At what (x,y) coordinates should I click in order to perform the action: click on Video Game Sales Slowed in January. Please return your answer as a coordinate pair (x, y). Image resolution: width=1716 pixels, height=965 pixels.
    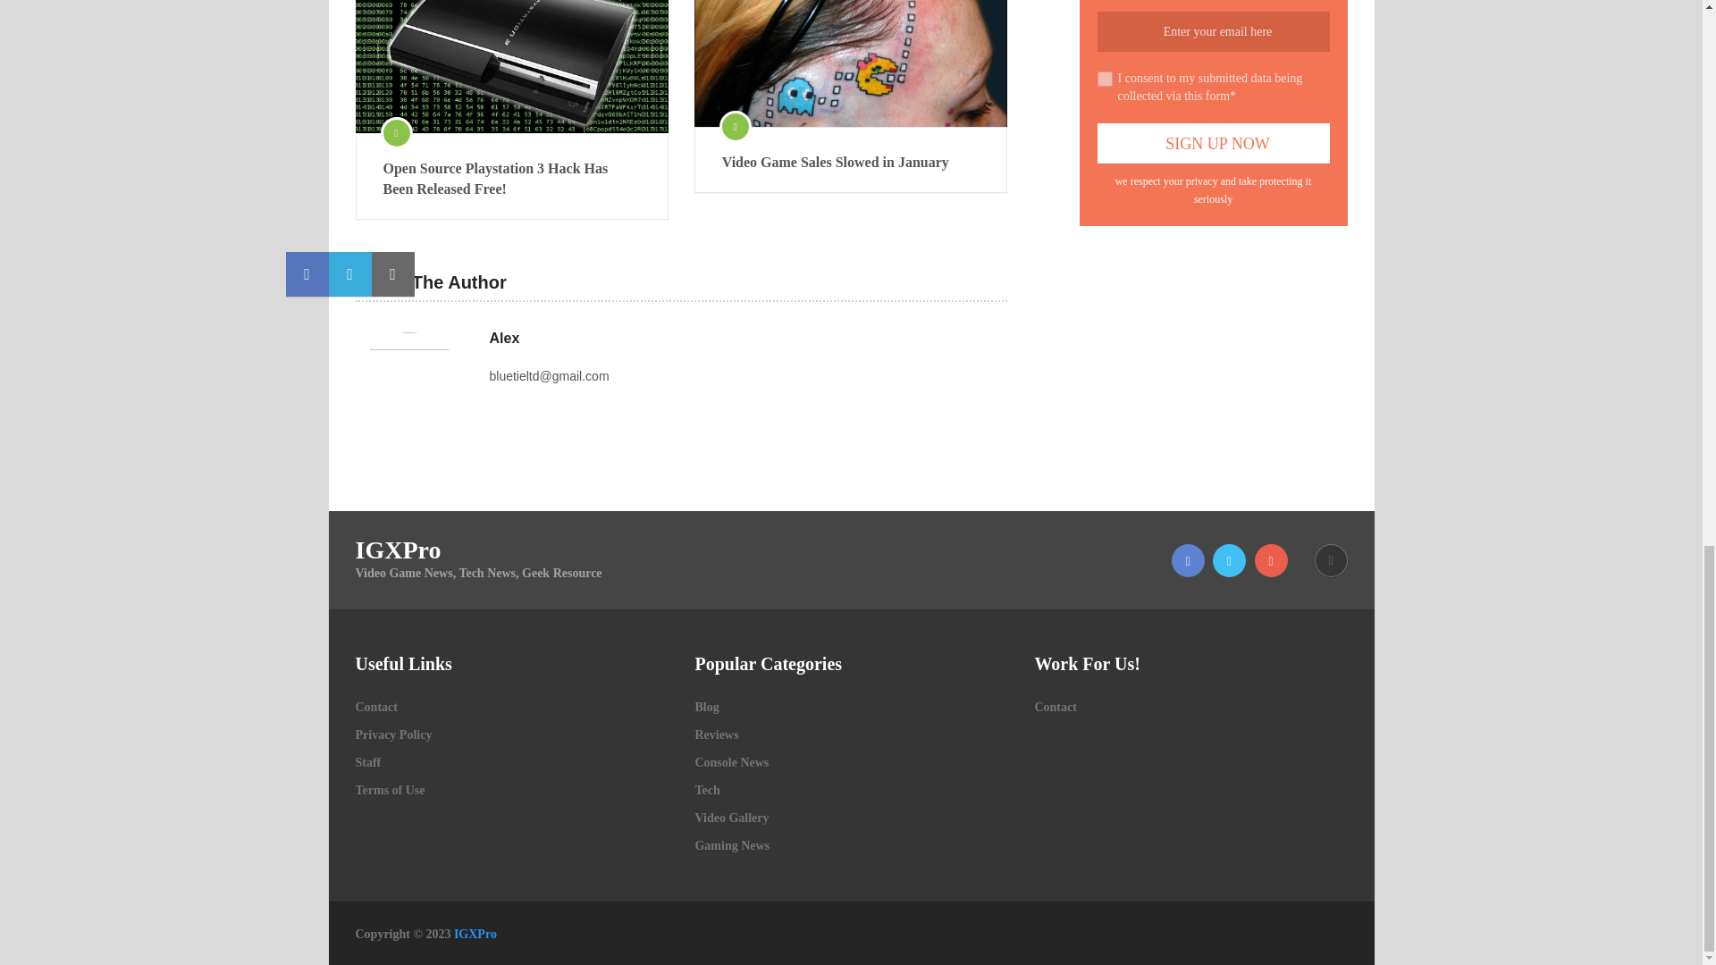
    Looking at the image, I should click on (851, 163).